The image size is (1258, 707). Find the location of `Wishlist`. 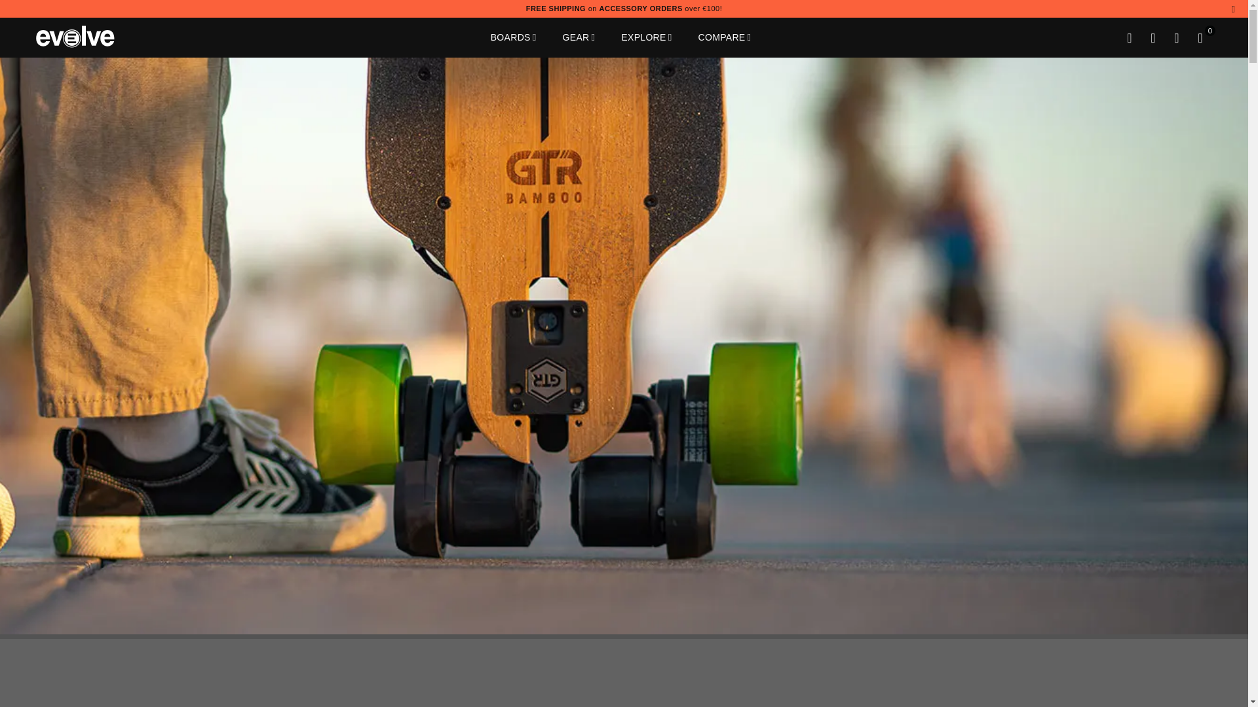

Wishlist is located at coordinates (1177, 37).